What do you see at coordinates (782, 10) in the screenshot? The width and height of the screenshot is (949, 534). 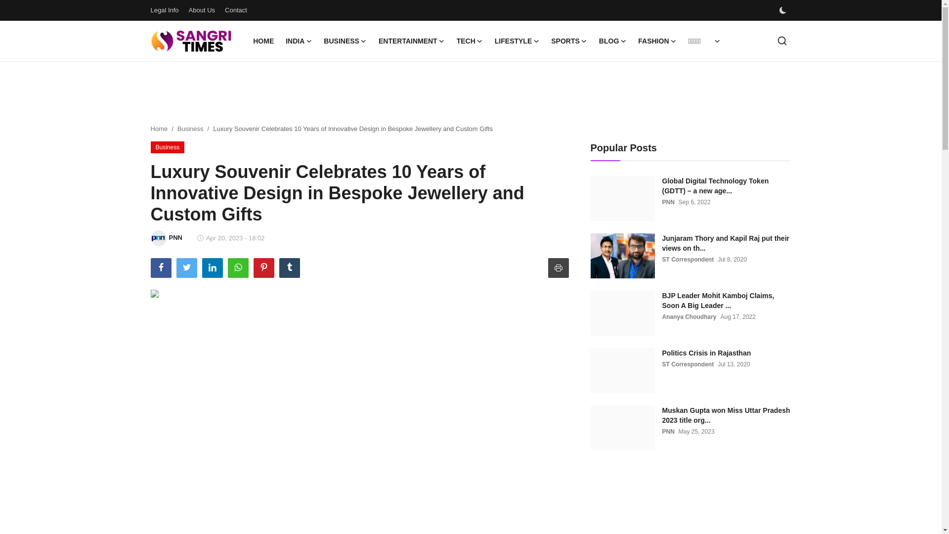 I see `dark` at bounding box center [782, 10].